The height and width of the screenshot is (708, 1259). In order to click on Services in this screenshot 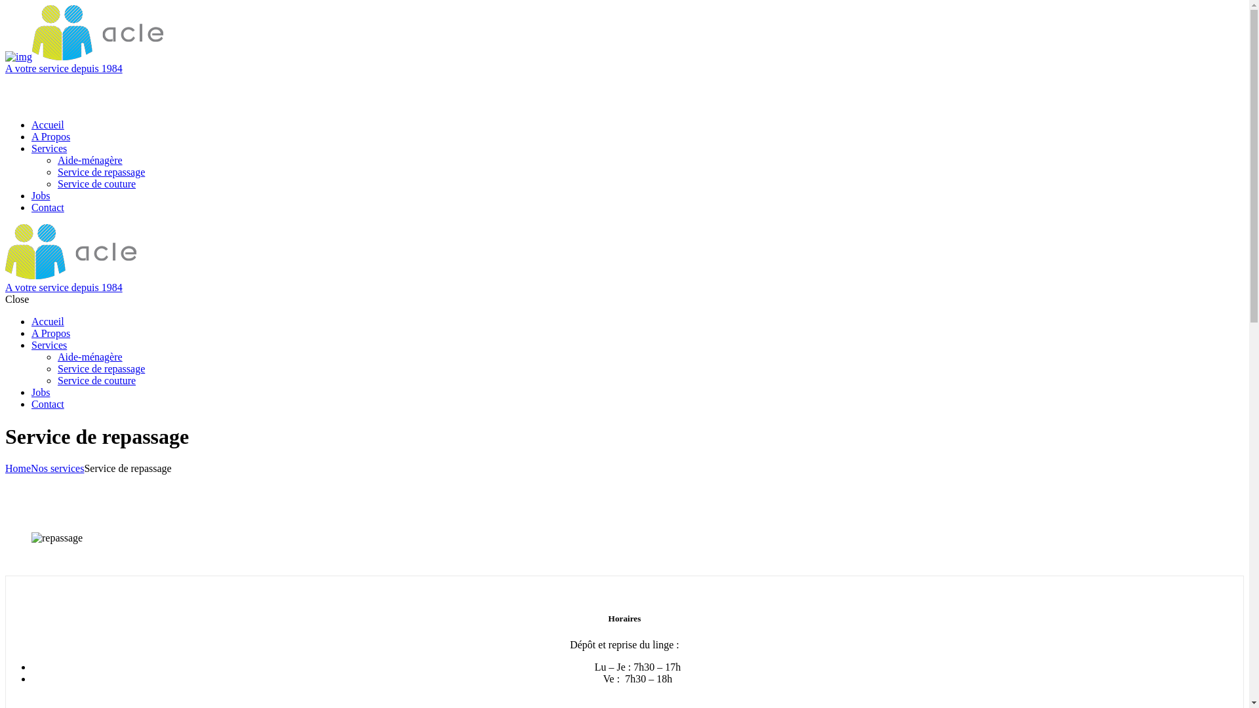, I will do `click(49, 148)`.